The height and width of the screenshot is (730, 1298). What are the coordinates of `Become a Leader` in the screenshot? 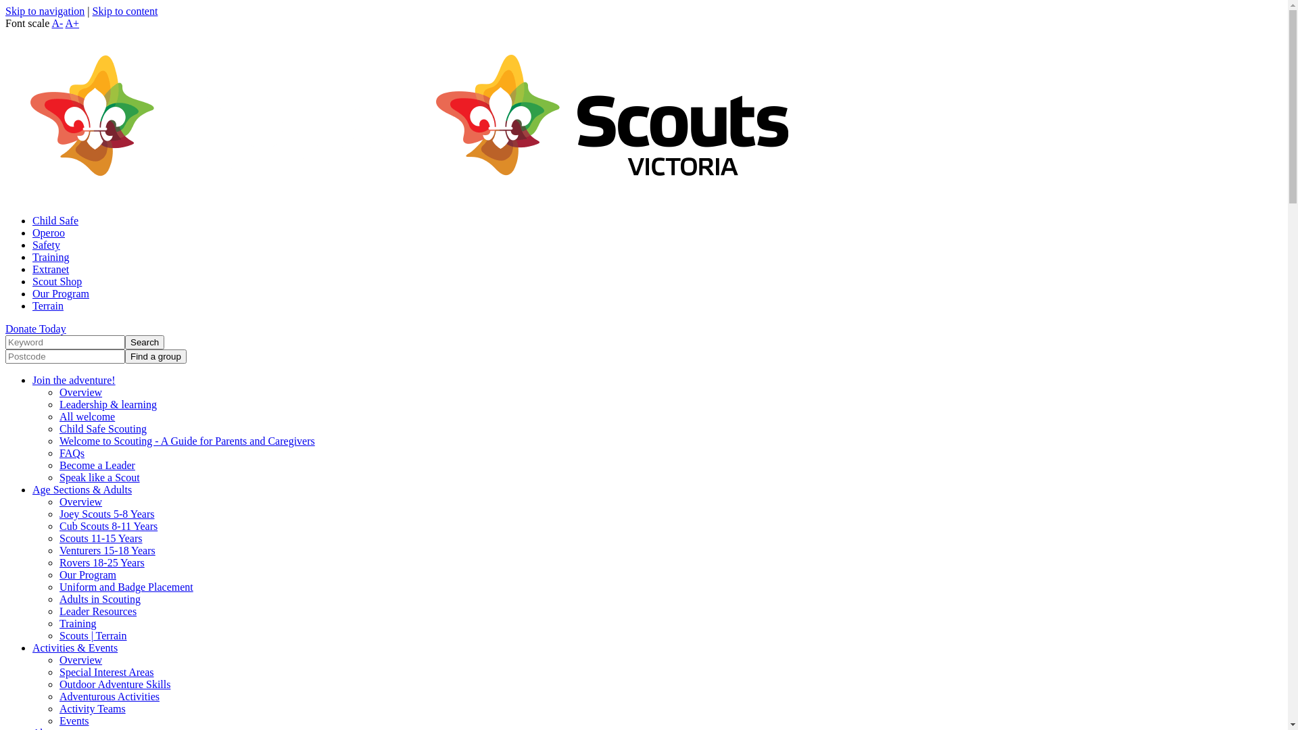 It's located at (97, 465).